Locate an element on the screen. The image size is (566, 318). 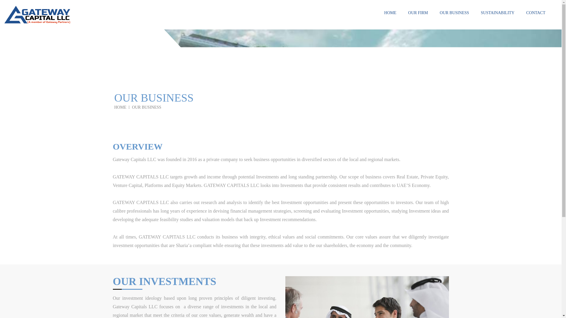
Go to Gateway Capitals LLC. is located at coordinates (122, 107).